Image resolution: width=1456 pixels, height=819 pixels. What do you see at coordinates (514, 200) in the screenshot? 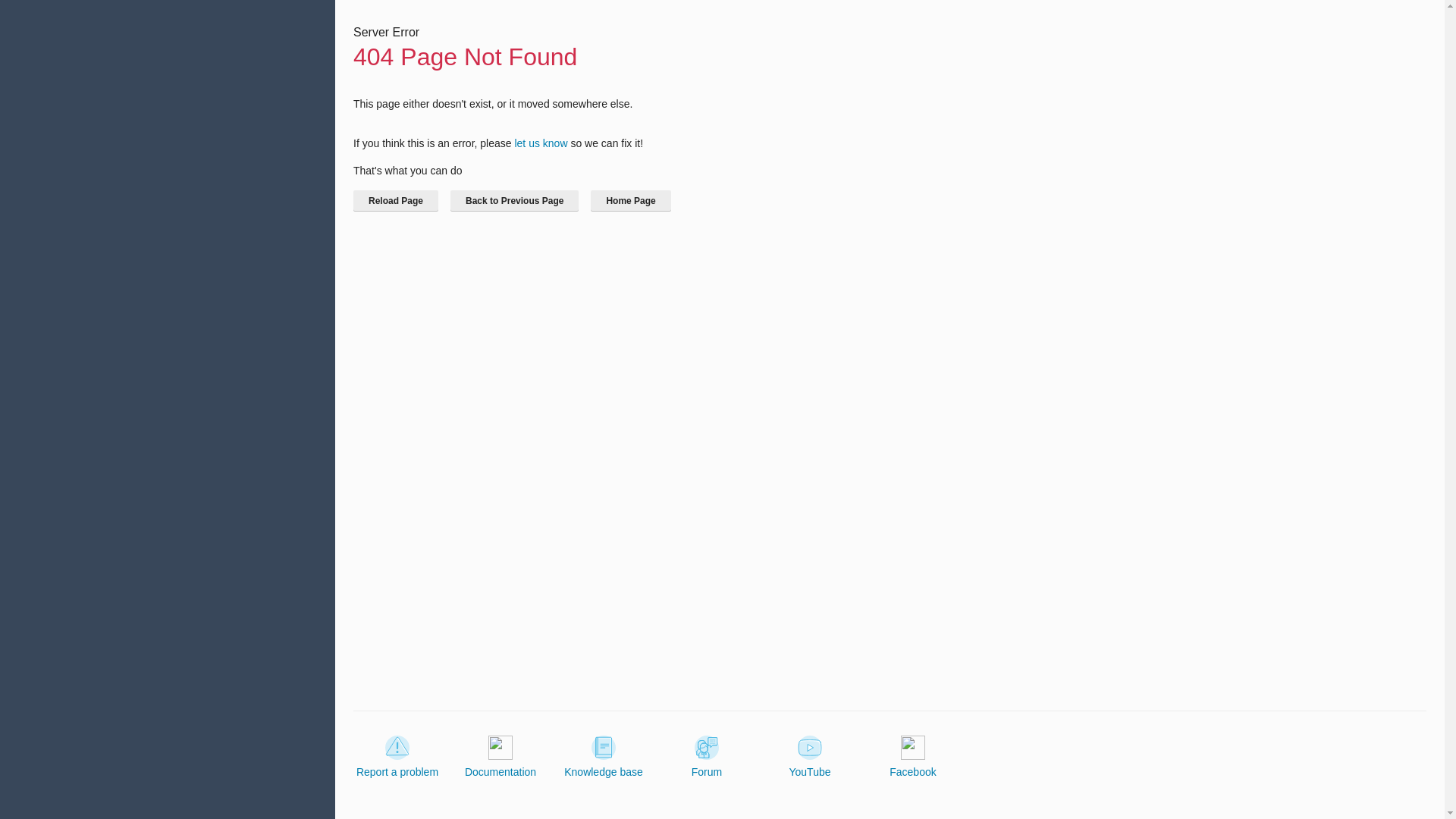
I see `Back to Previous Page` at bounding box center [514, 200].